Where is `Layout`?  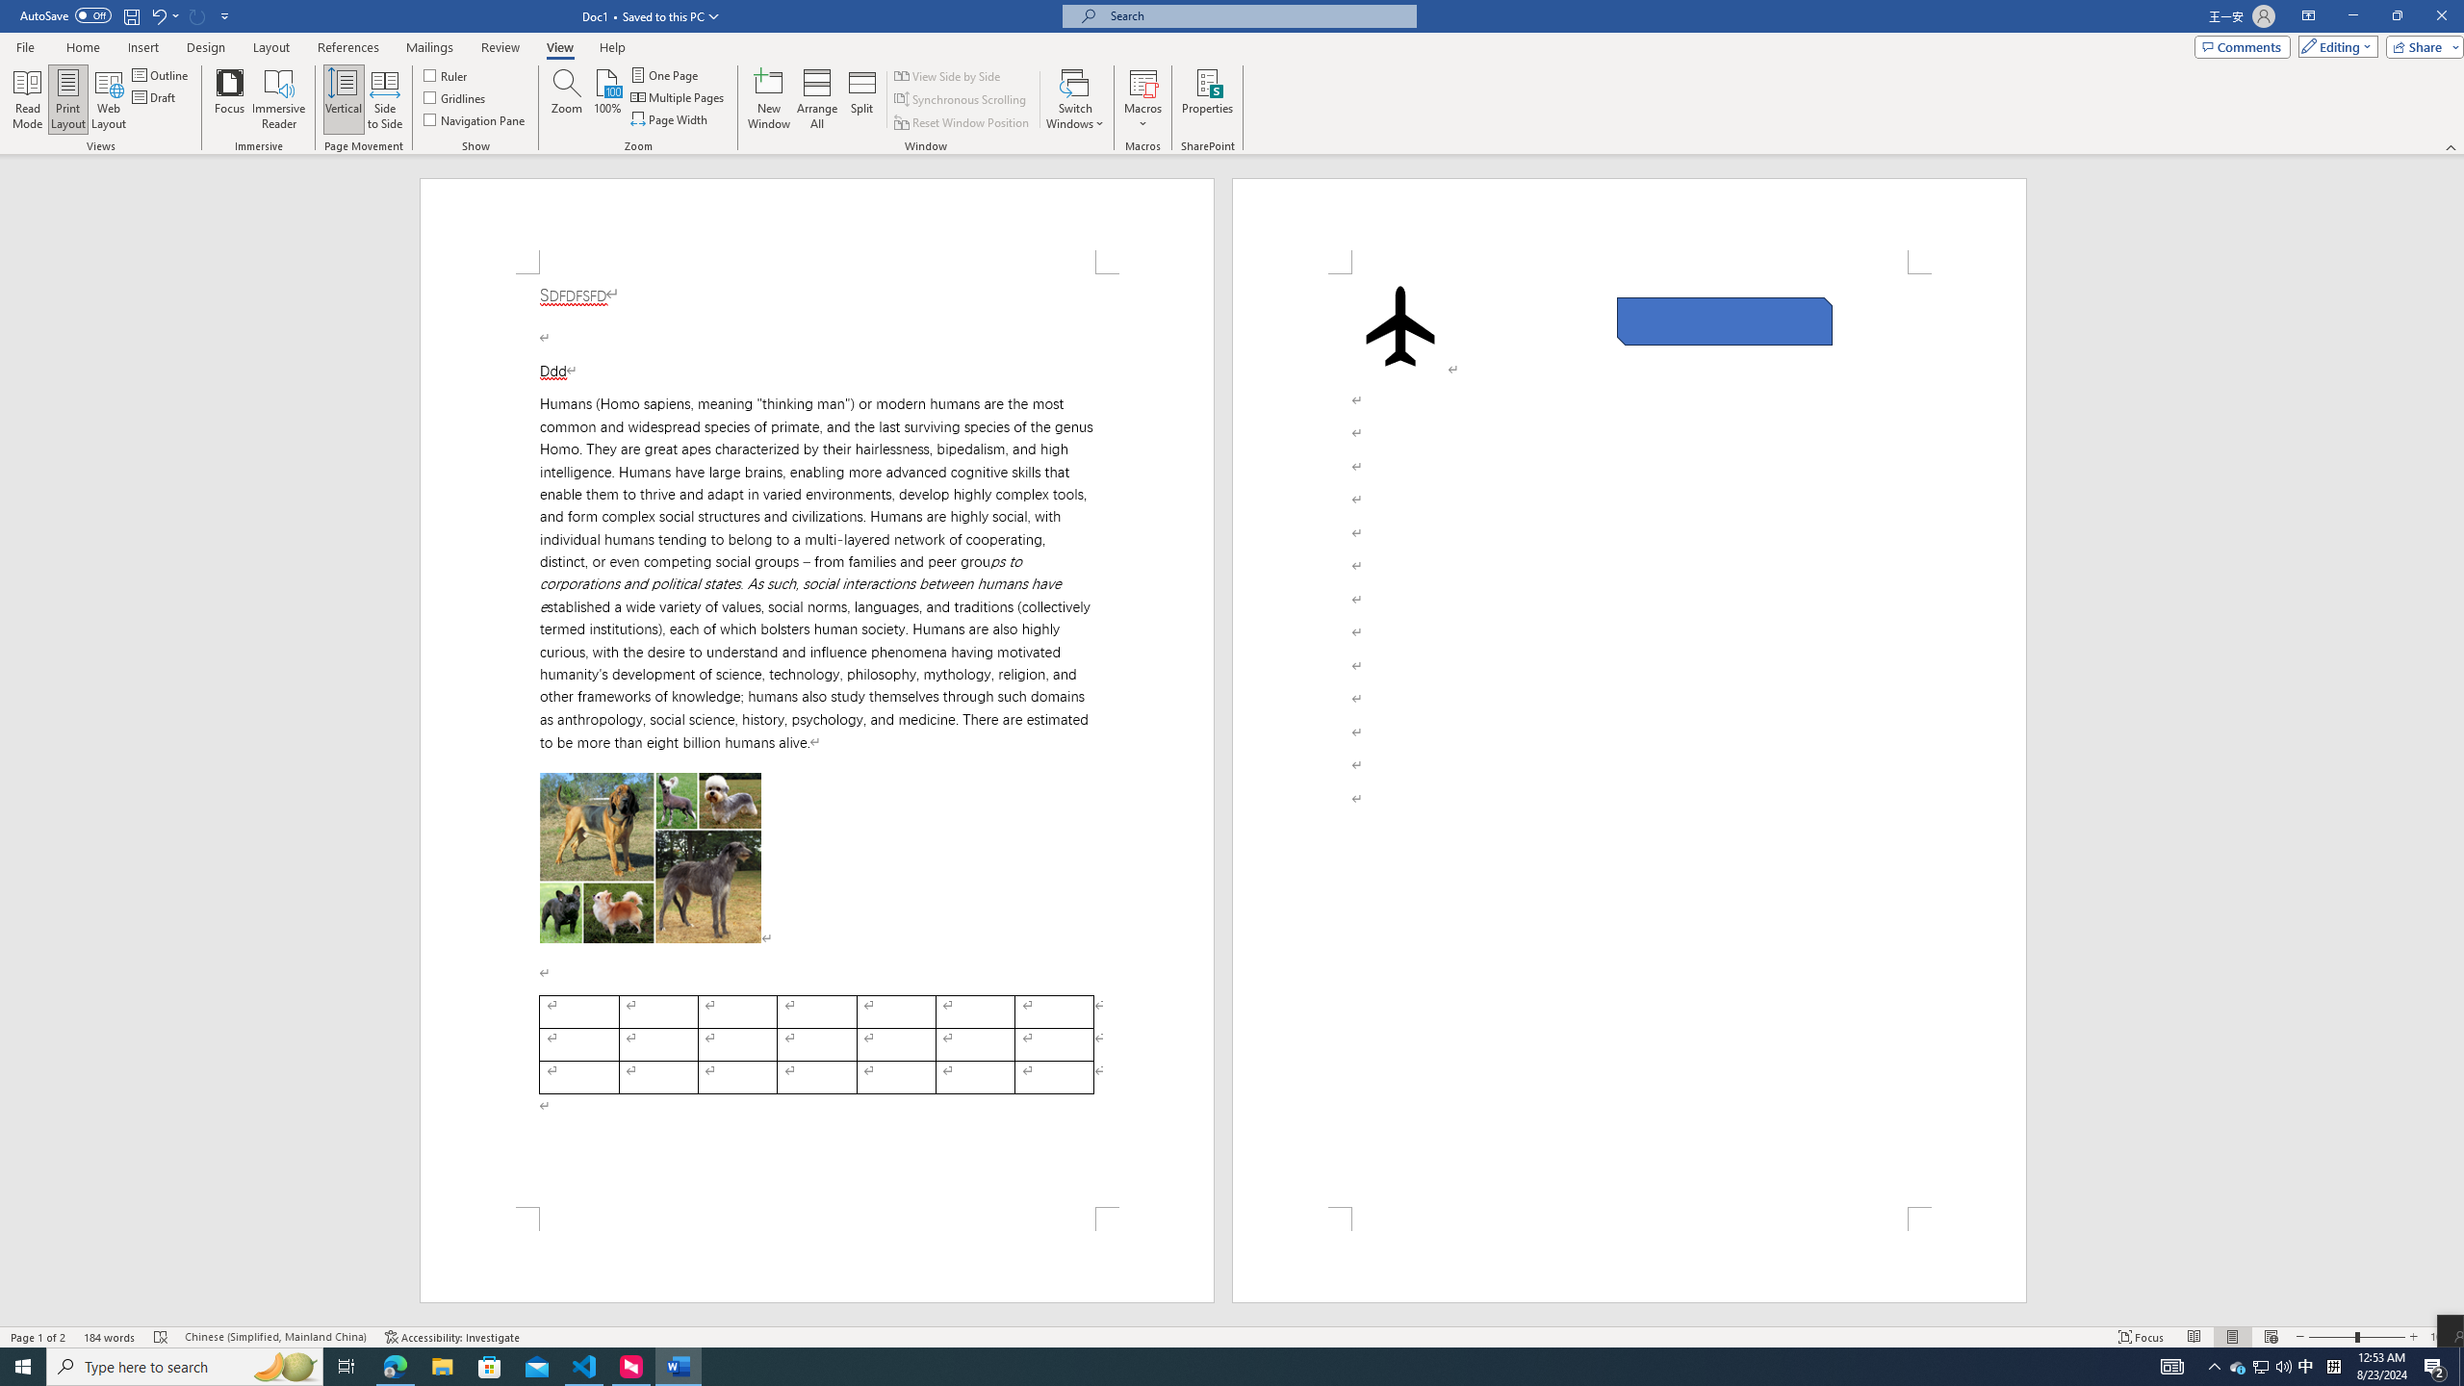
Layout is located at coordinates (270, 47).